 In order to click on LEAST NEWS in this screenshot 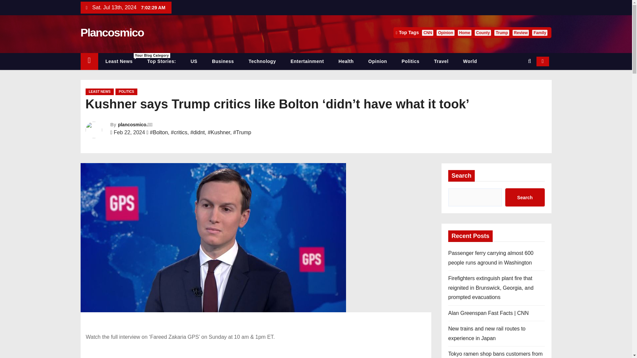, I will do `click(100, 91)`.